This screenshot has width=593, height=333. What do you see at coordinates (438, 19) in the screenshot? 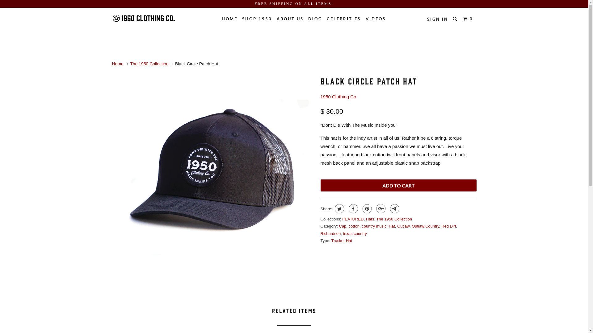
I see `SIGN IN` at bounding box center [438, 19].